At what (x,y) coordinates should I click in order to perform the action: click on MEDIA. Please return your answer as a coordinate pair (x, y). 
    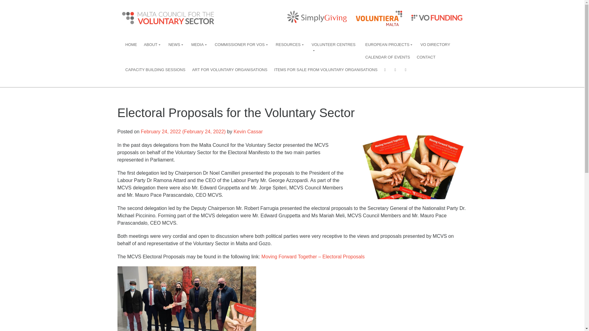
    Looking at the image, I should click on (199, 45).